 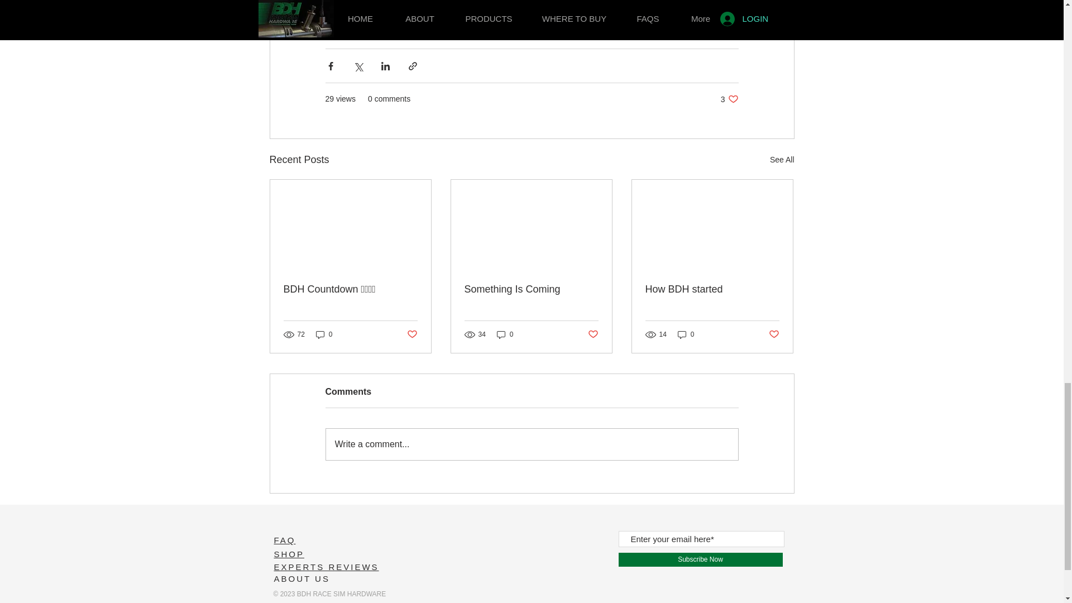 I want to click on 0, so click(x=324, y=334).